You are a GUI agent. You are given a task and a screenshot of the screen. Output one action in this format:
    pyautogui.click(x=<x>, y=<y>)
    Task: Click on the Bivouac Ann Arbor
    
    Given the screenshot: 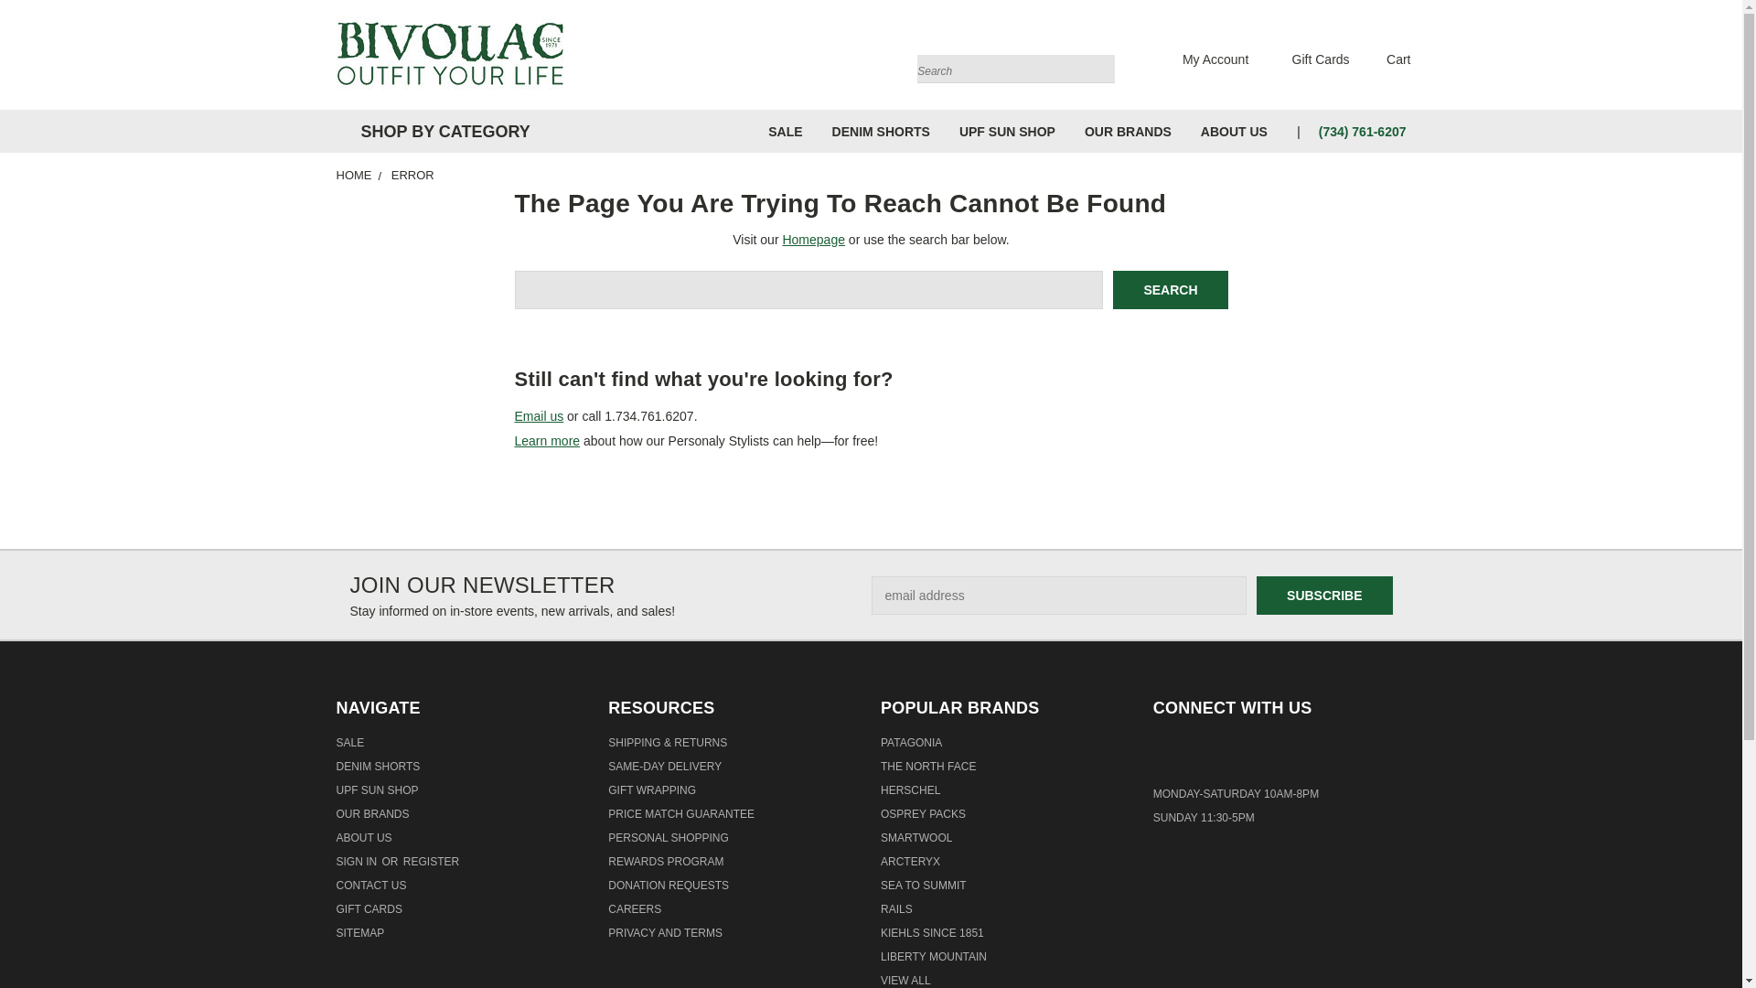 What is the action you would take?
    pyautogui.click(x=451, y=55)
    